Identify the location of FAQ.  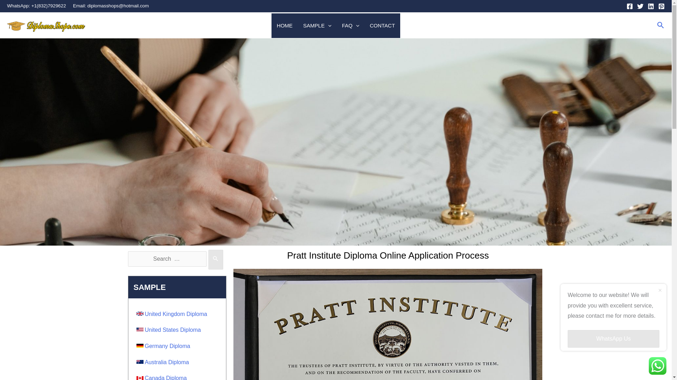
(350, 25).